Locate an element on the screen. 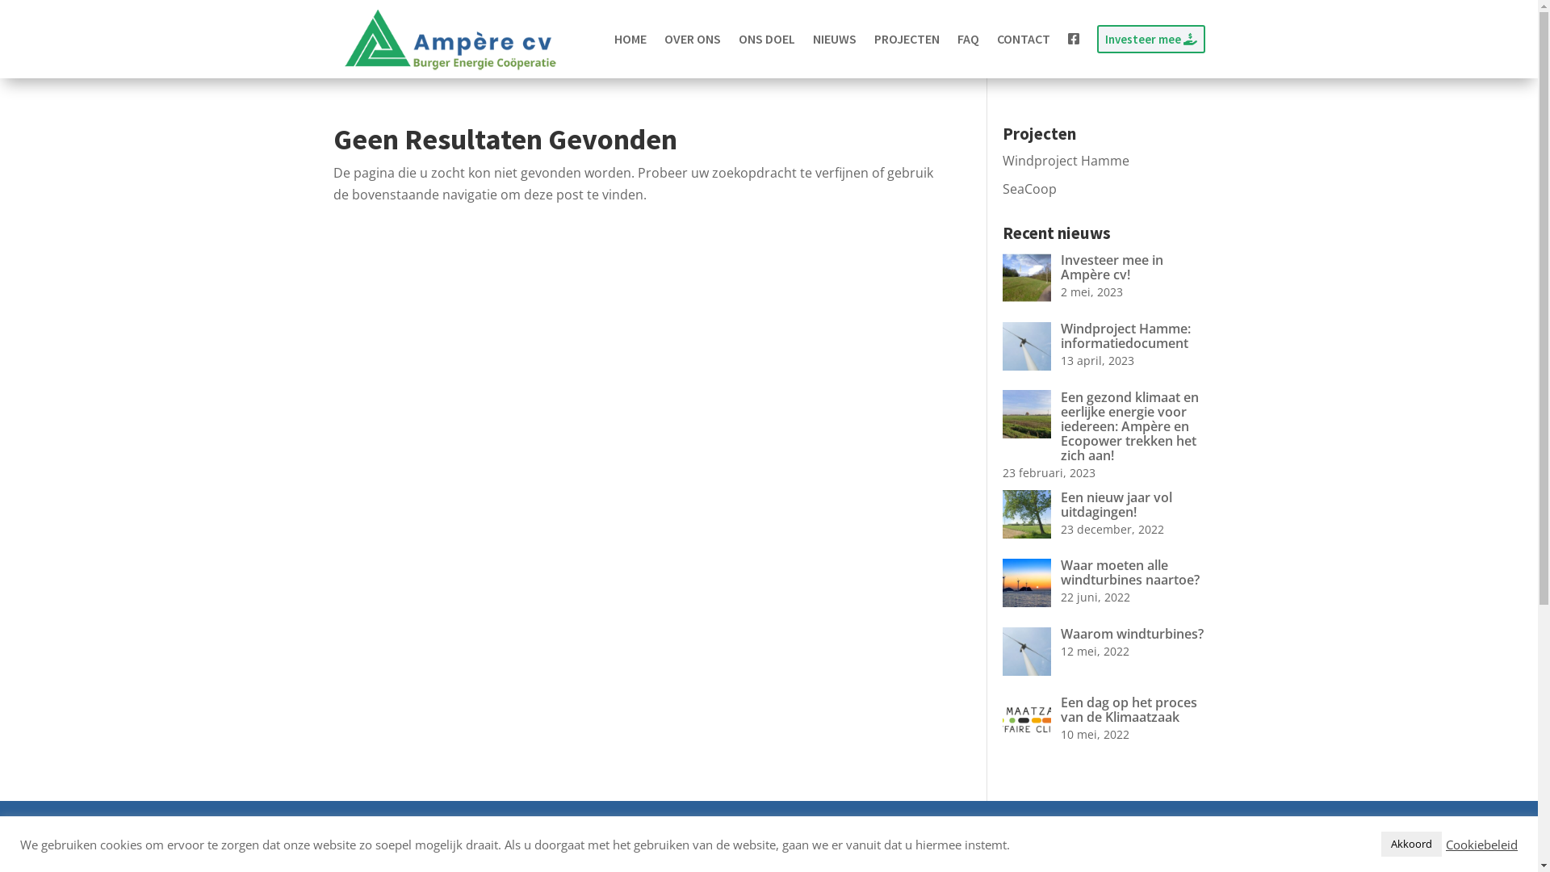  Windproject Hamme: informatiedocument is located at coordinates (1104, 334).